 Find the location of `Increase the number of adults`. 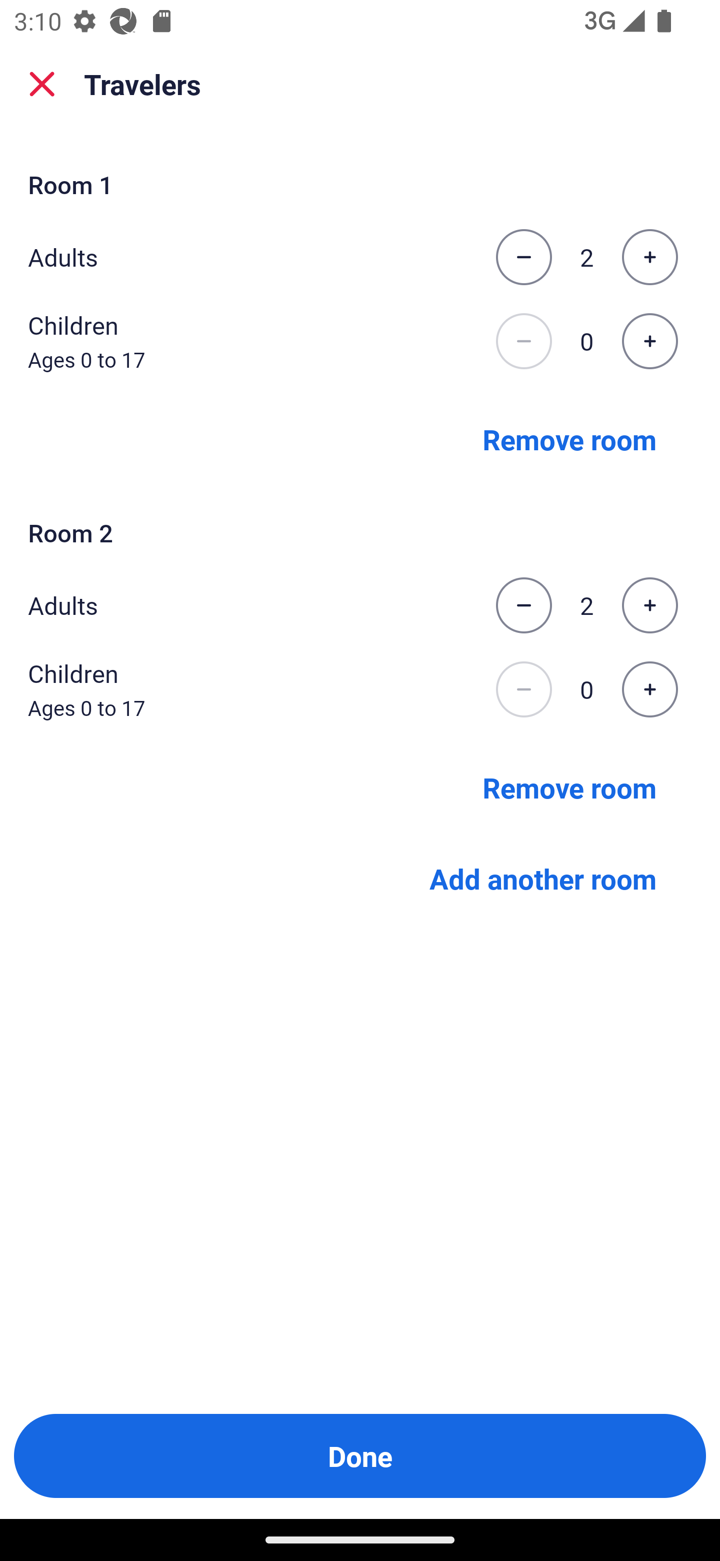

Increase the number of adults is located at coordinates (649, 257).